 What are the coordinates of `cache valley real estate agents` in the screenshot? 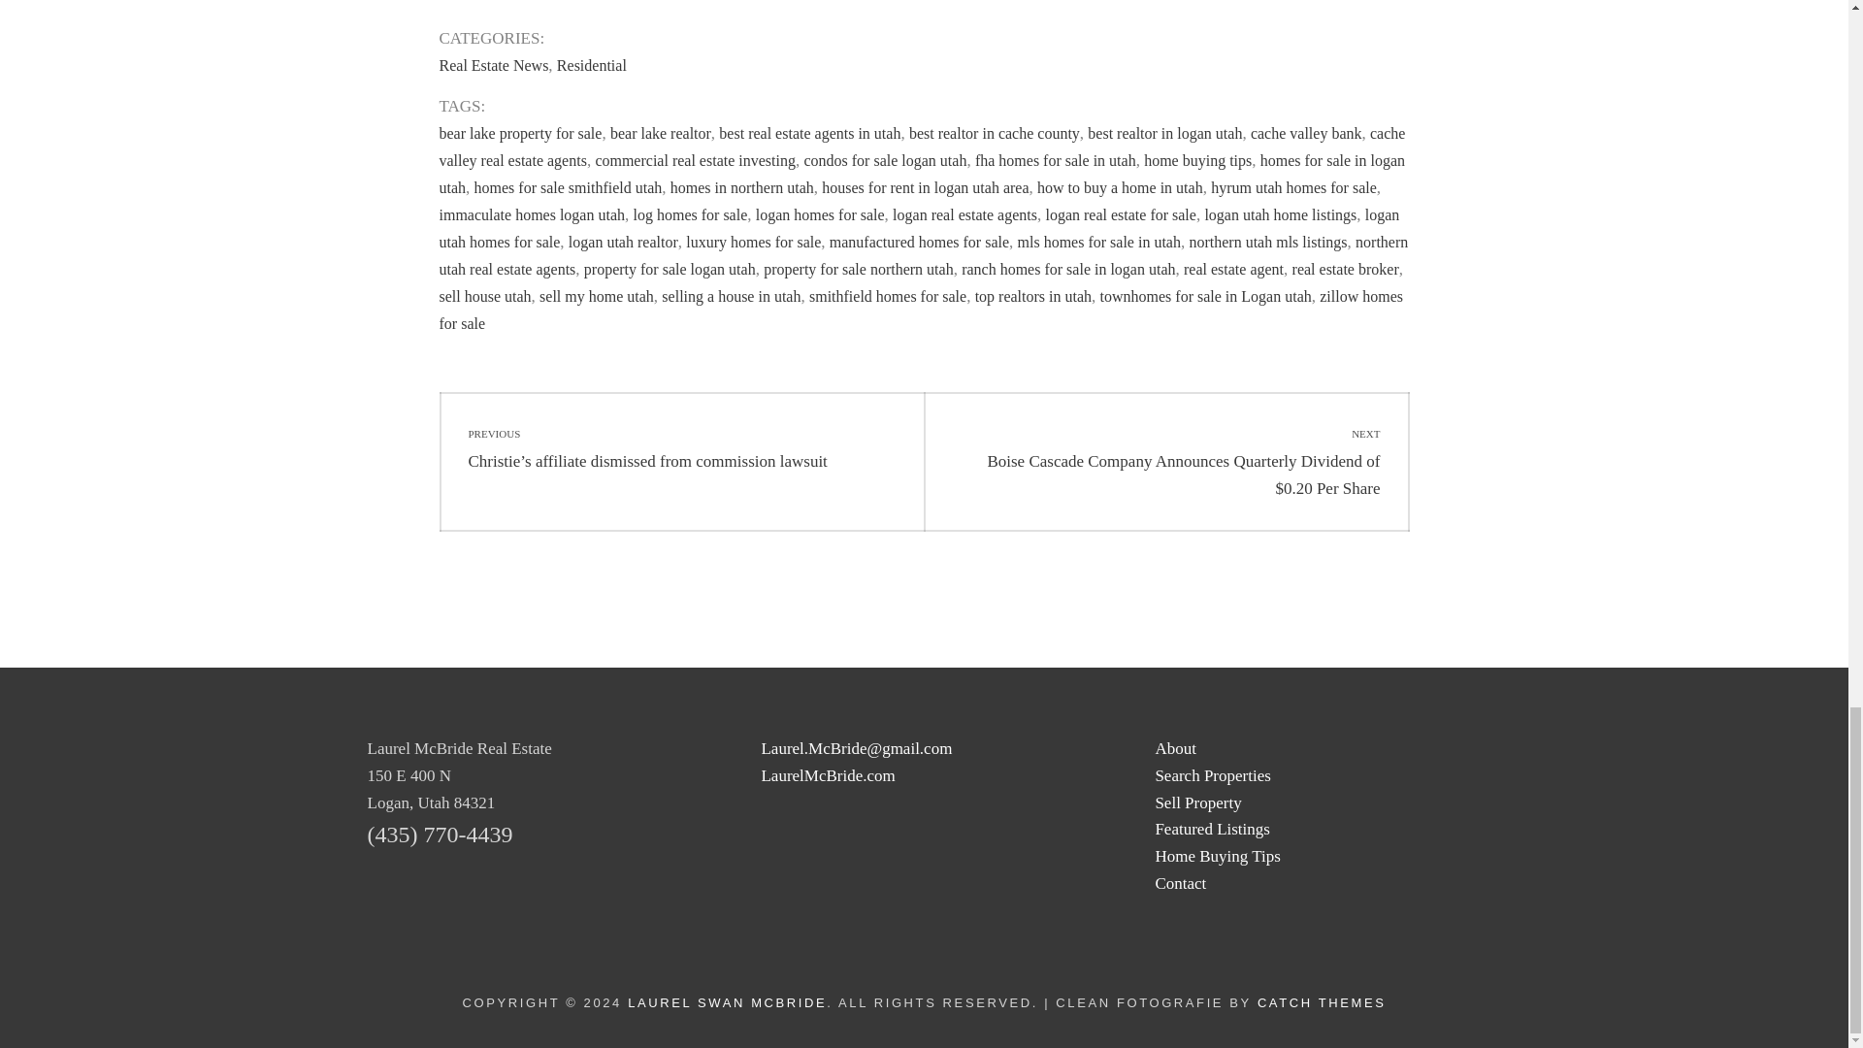 It's located at (921, 146).